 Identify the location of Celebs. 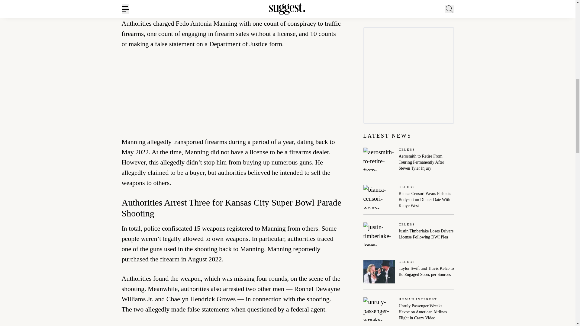
(427, 187).